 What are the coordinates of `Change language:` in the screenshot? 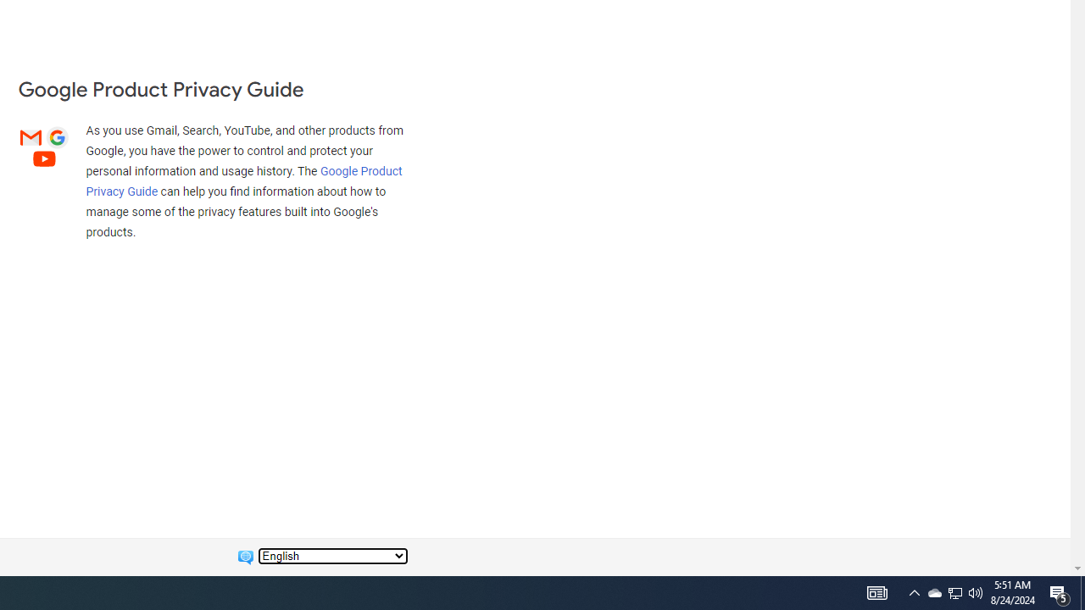 It's located at (332, 556).